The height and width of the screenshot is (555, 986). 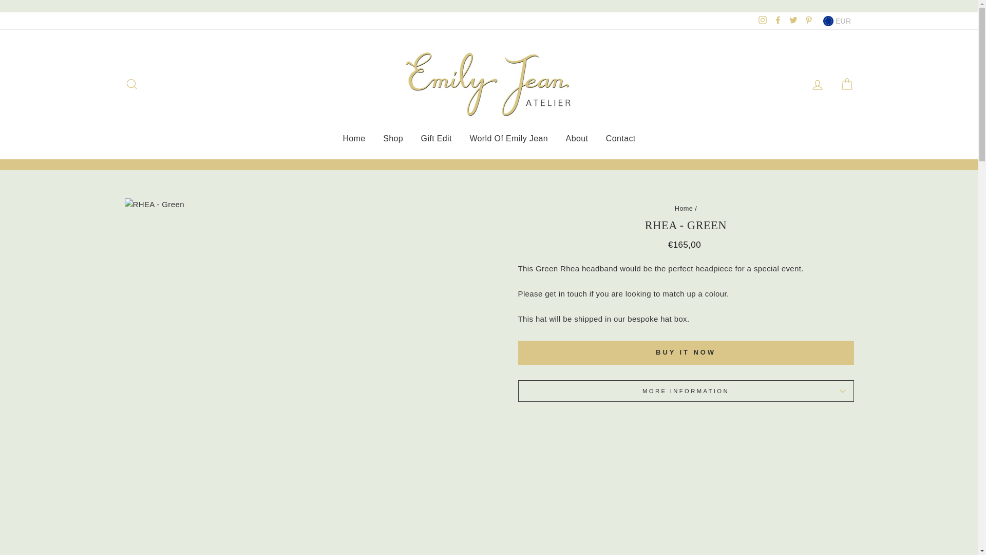 I want to click on Instagram, so click(x=762, y=21).